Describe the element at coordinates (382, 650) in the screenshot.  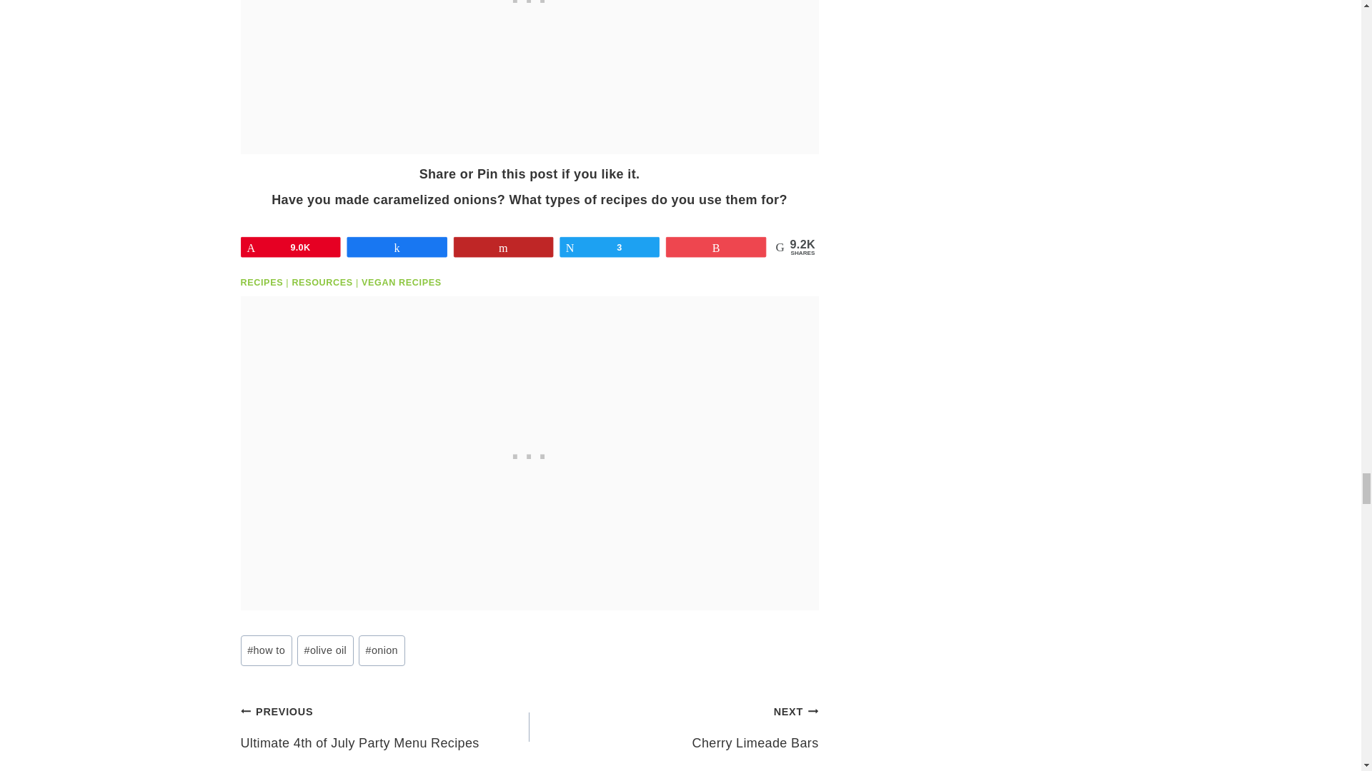
I see `onion` at that location.